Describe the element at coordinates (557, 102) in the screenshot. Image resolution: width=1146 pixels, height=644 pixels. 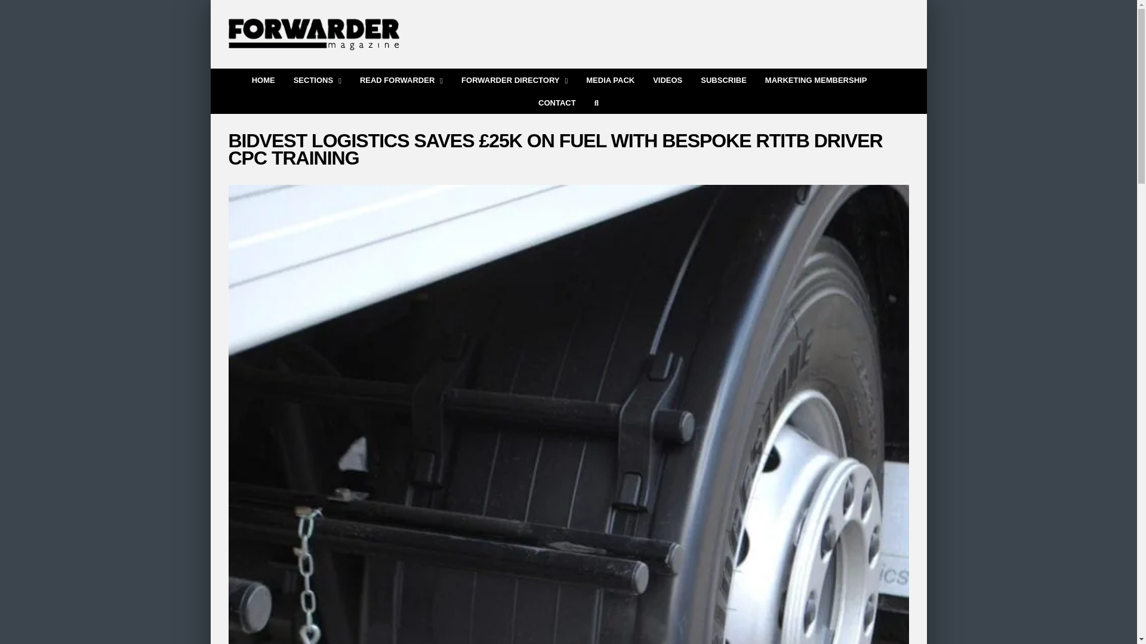
I see `CONTACT` at that location.